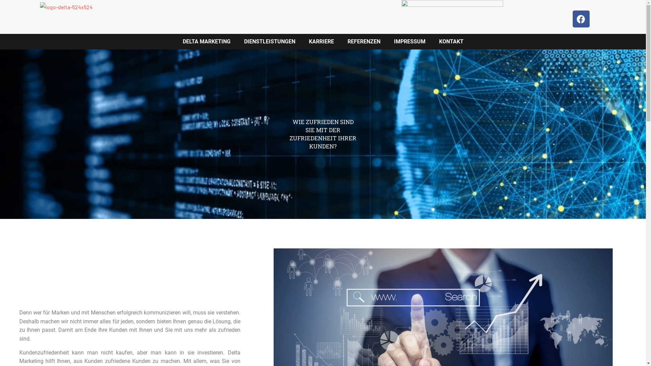 The height and width of the screenshot is (366, 651). What do you see at coordinates (206, 42) in the screenshot?
I see `DELTA MARKETING` at bounding box center [206, 42].